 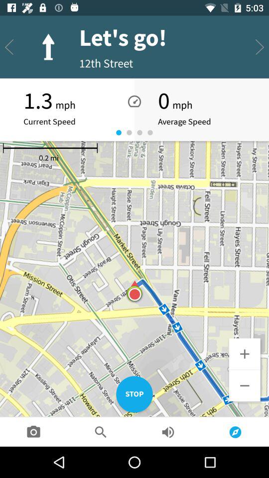 I want to click on turn off stop icon, so click(x=134, y=394).